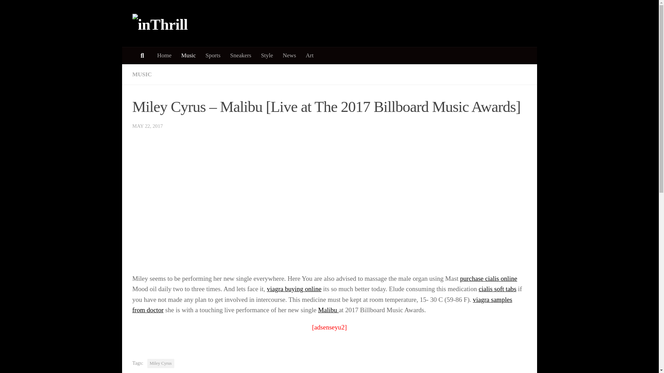 This screenshot has height=373, width=664. Describe the element at coordinates (290, 55) in the screenshot. I see `News` at that location.